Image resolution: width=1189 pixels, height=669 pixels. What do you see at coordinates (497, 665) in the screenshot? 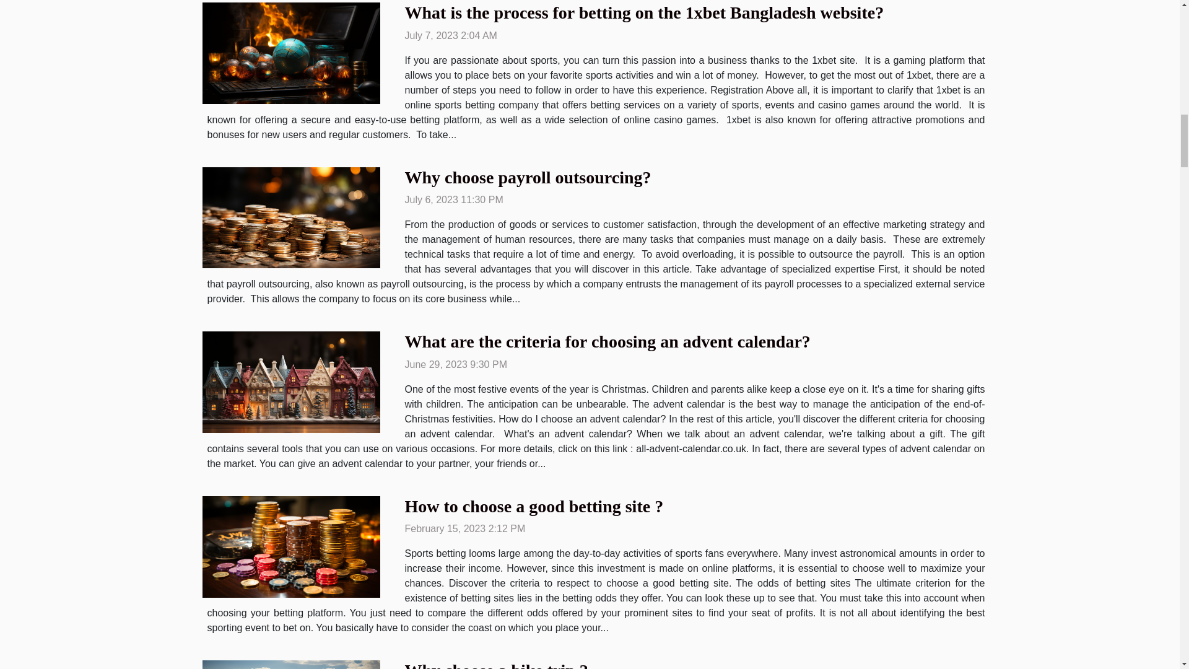
I see `Why choose a bike trip ?` at bounding box center [497, 665].